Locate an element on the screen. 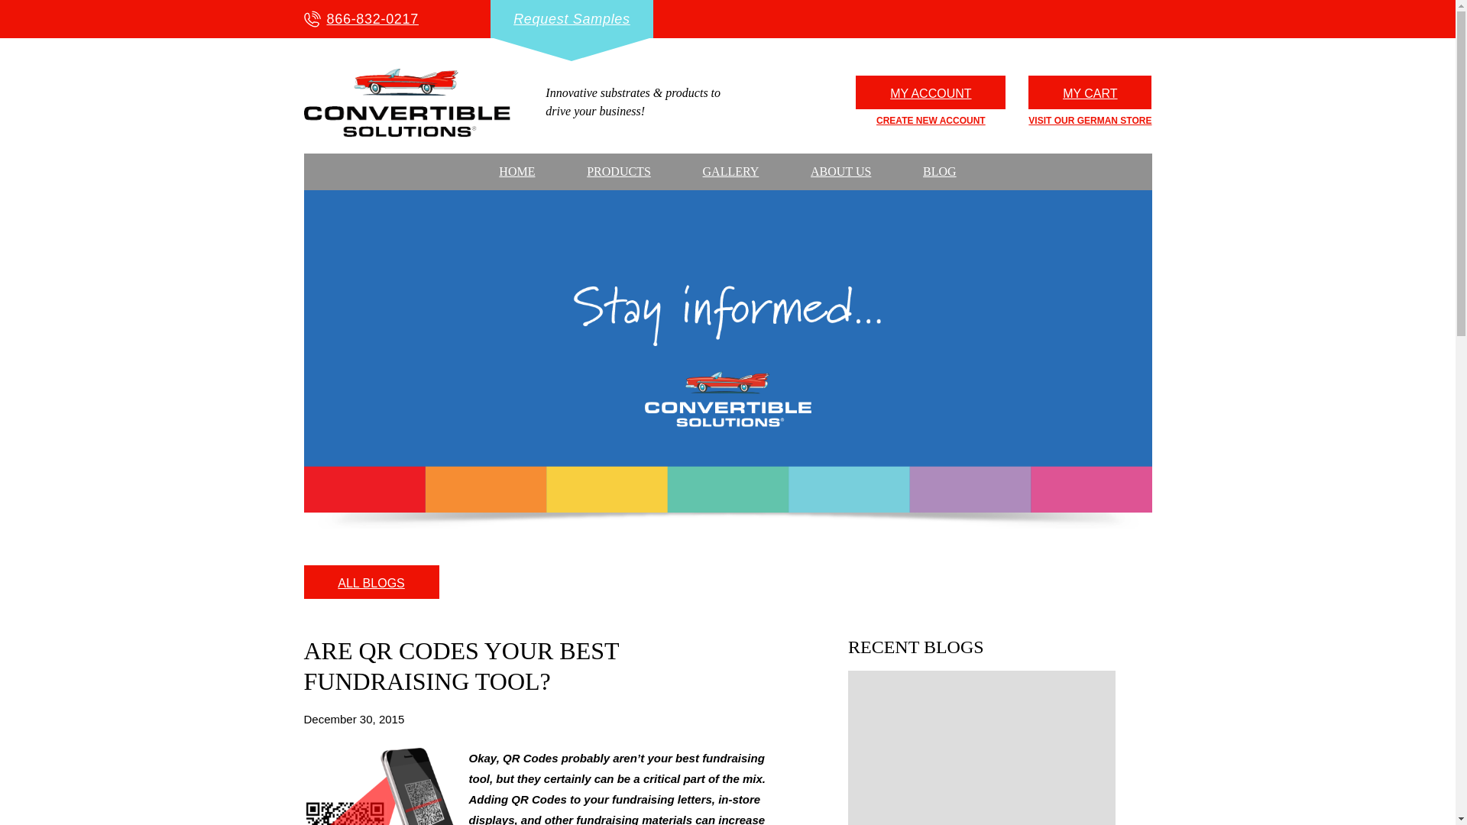 The height and width of the screenshot is (825, 1467). ALL BLOGS is located at coordinates (371, 582).